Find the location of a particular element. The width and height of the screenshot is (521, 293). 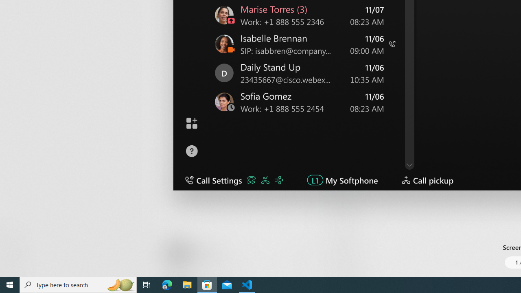

Show all ratings and reviews is located at coordinates (341, 180).